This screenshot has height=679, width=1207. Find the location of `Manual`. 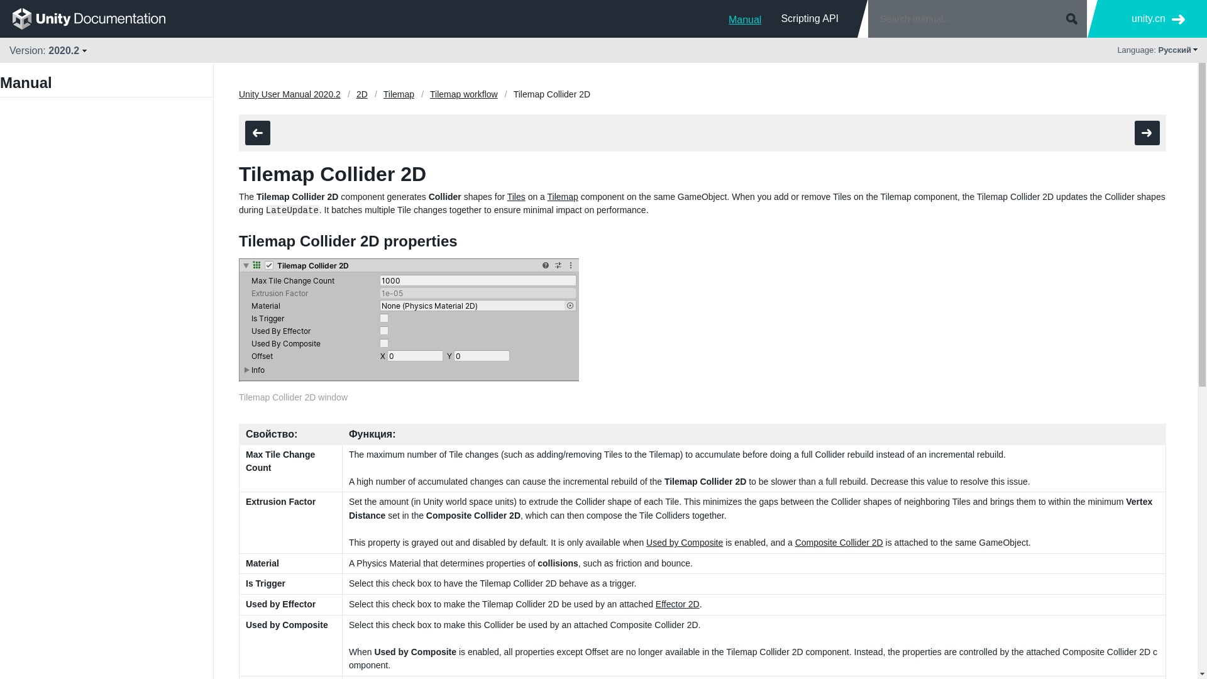

Manual is located at coordinates (745, 18).